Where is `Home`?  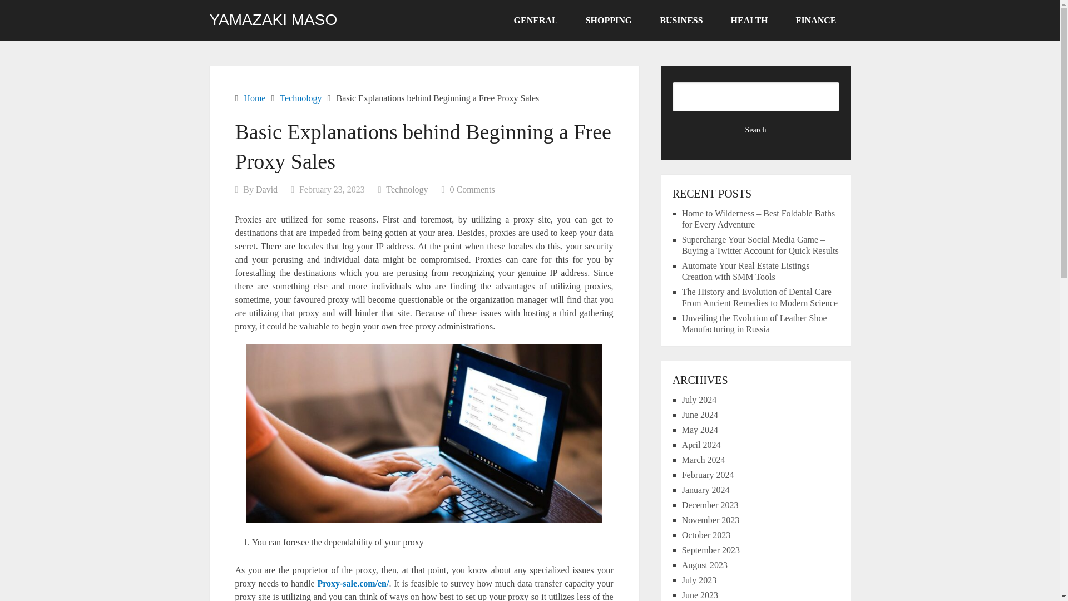
Home is located at coordinates (254, 98).